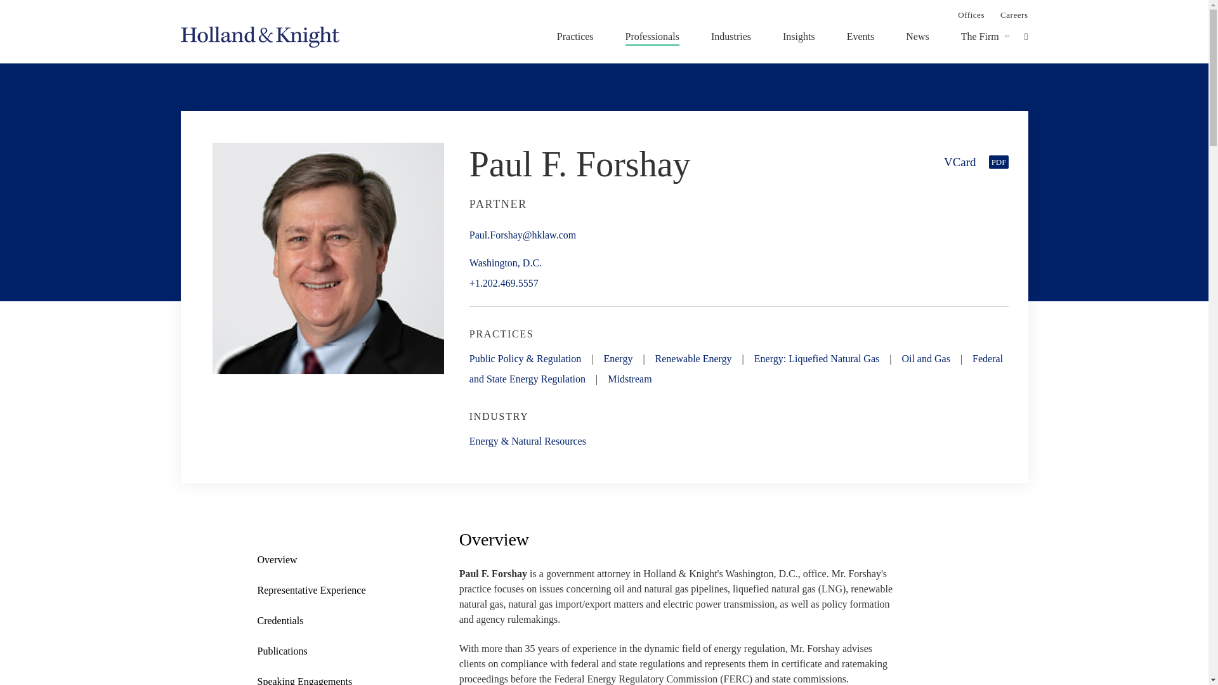 This screenshot has height=685, width=1218. Describe the element at coordinates (731, 36) in the screenshot. I see `Industries` at that location.